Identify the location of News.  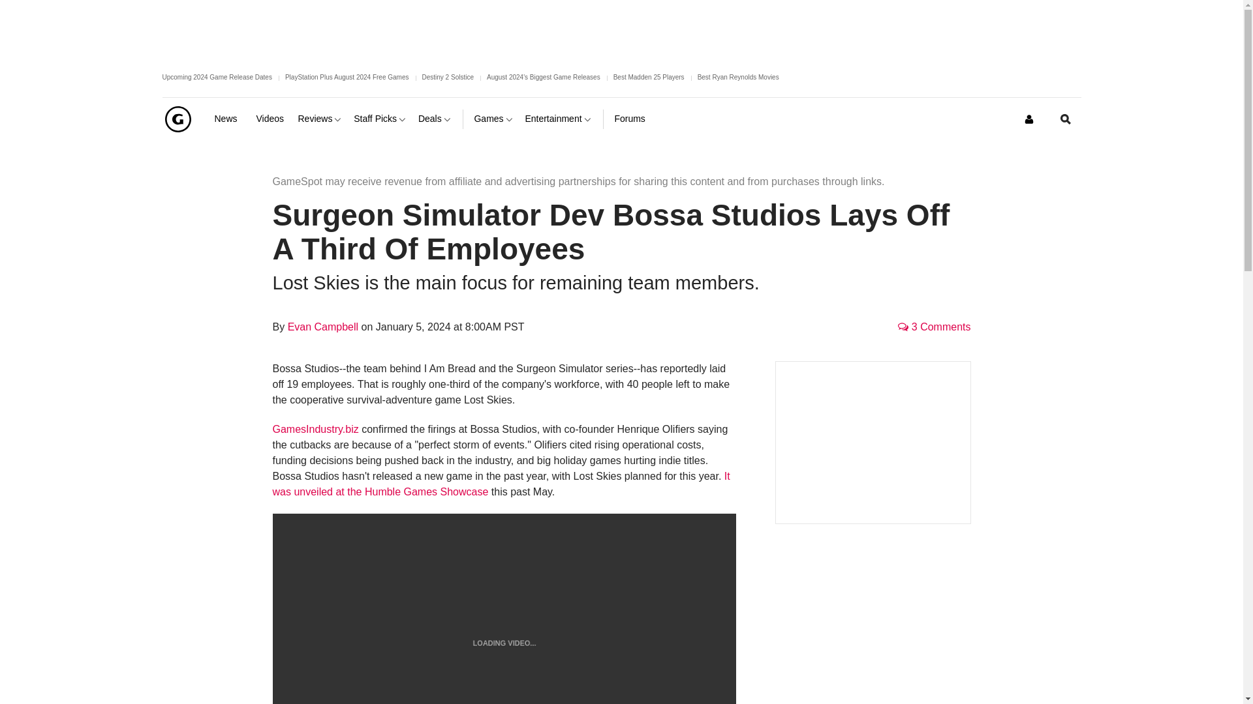
(230, 119).